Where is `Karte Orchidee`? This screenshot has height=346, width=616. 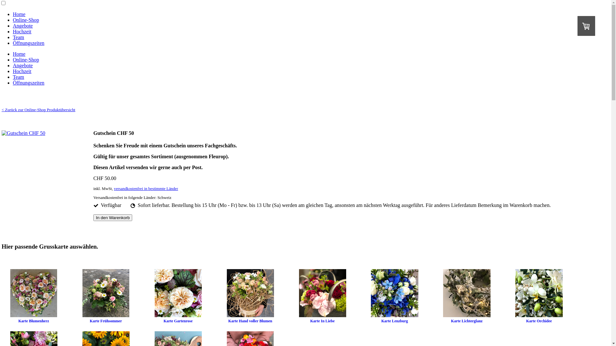
Karte Orchidee is located at coordinates (539, 321).